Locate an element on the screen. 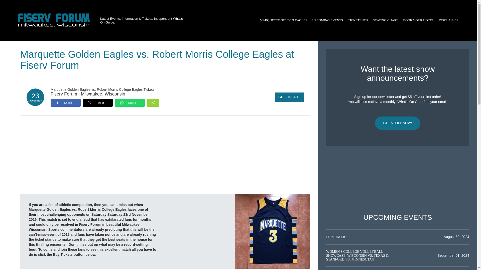  TICKET INFO is located at coordinates (358, 20).